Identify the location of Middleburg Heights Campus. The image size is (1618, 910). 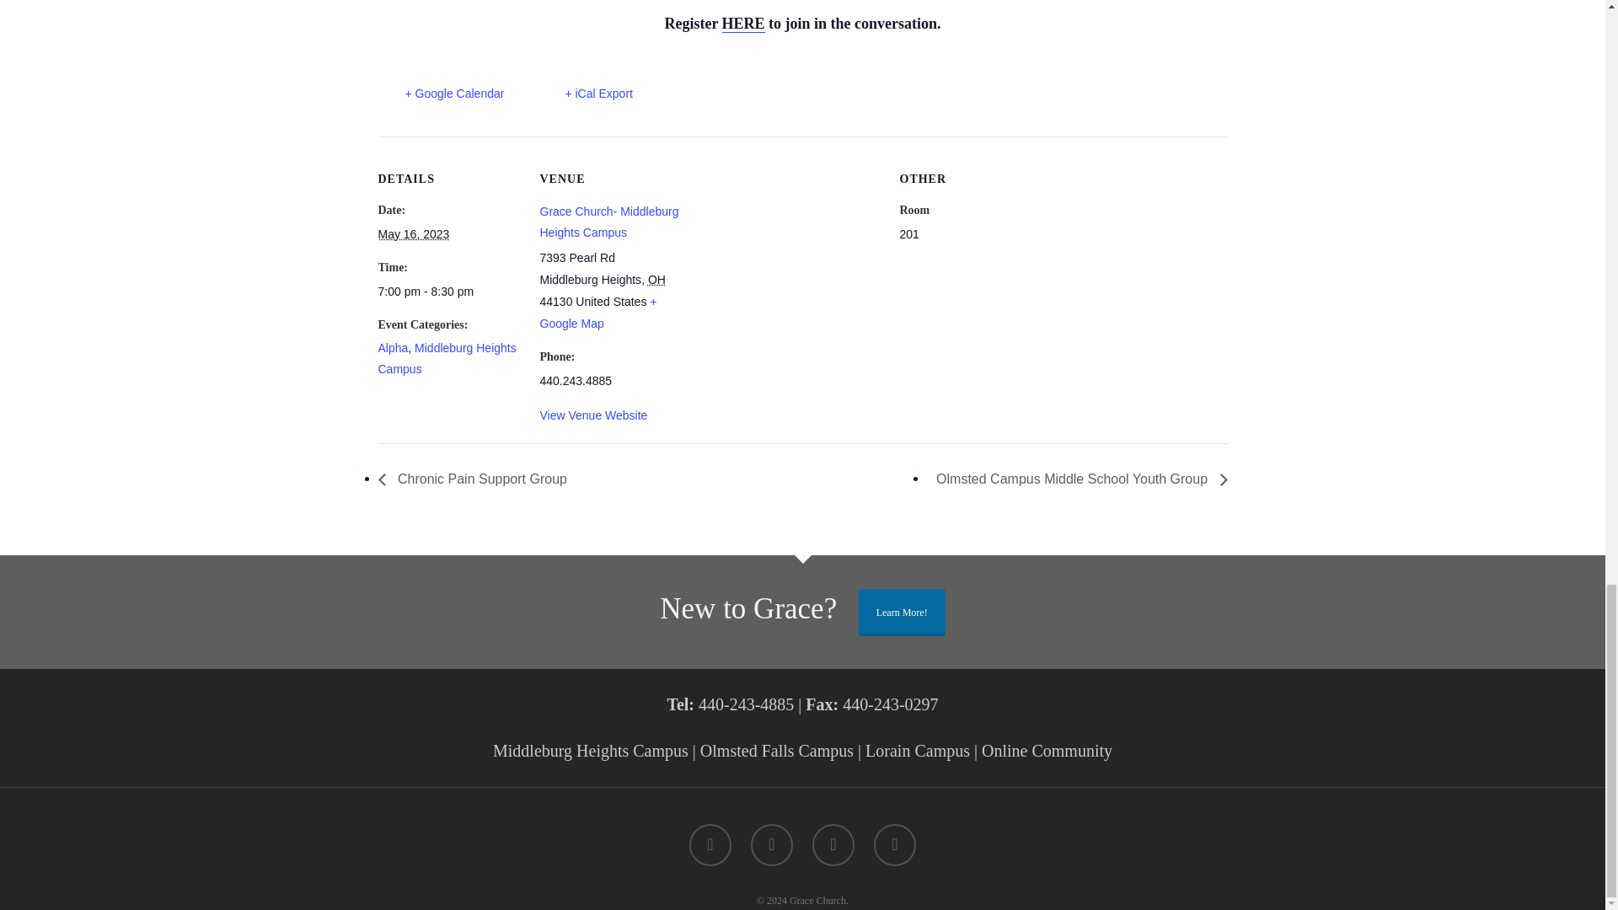
(591, 750).